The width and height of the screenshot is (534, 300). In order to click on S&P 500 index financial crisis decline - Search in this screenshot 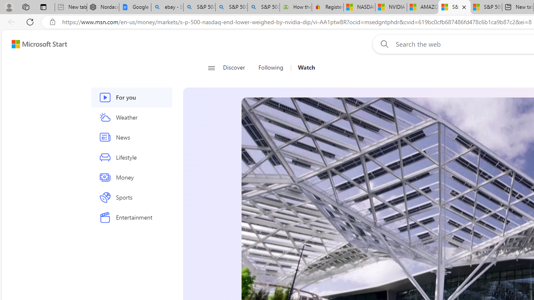, I will do `click(263, 7)`.